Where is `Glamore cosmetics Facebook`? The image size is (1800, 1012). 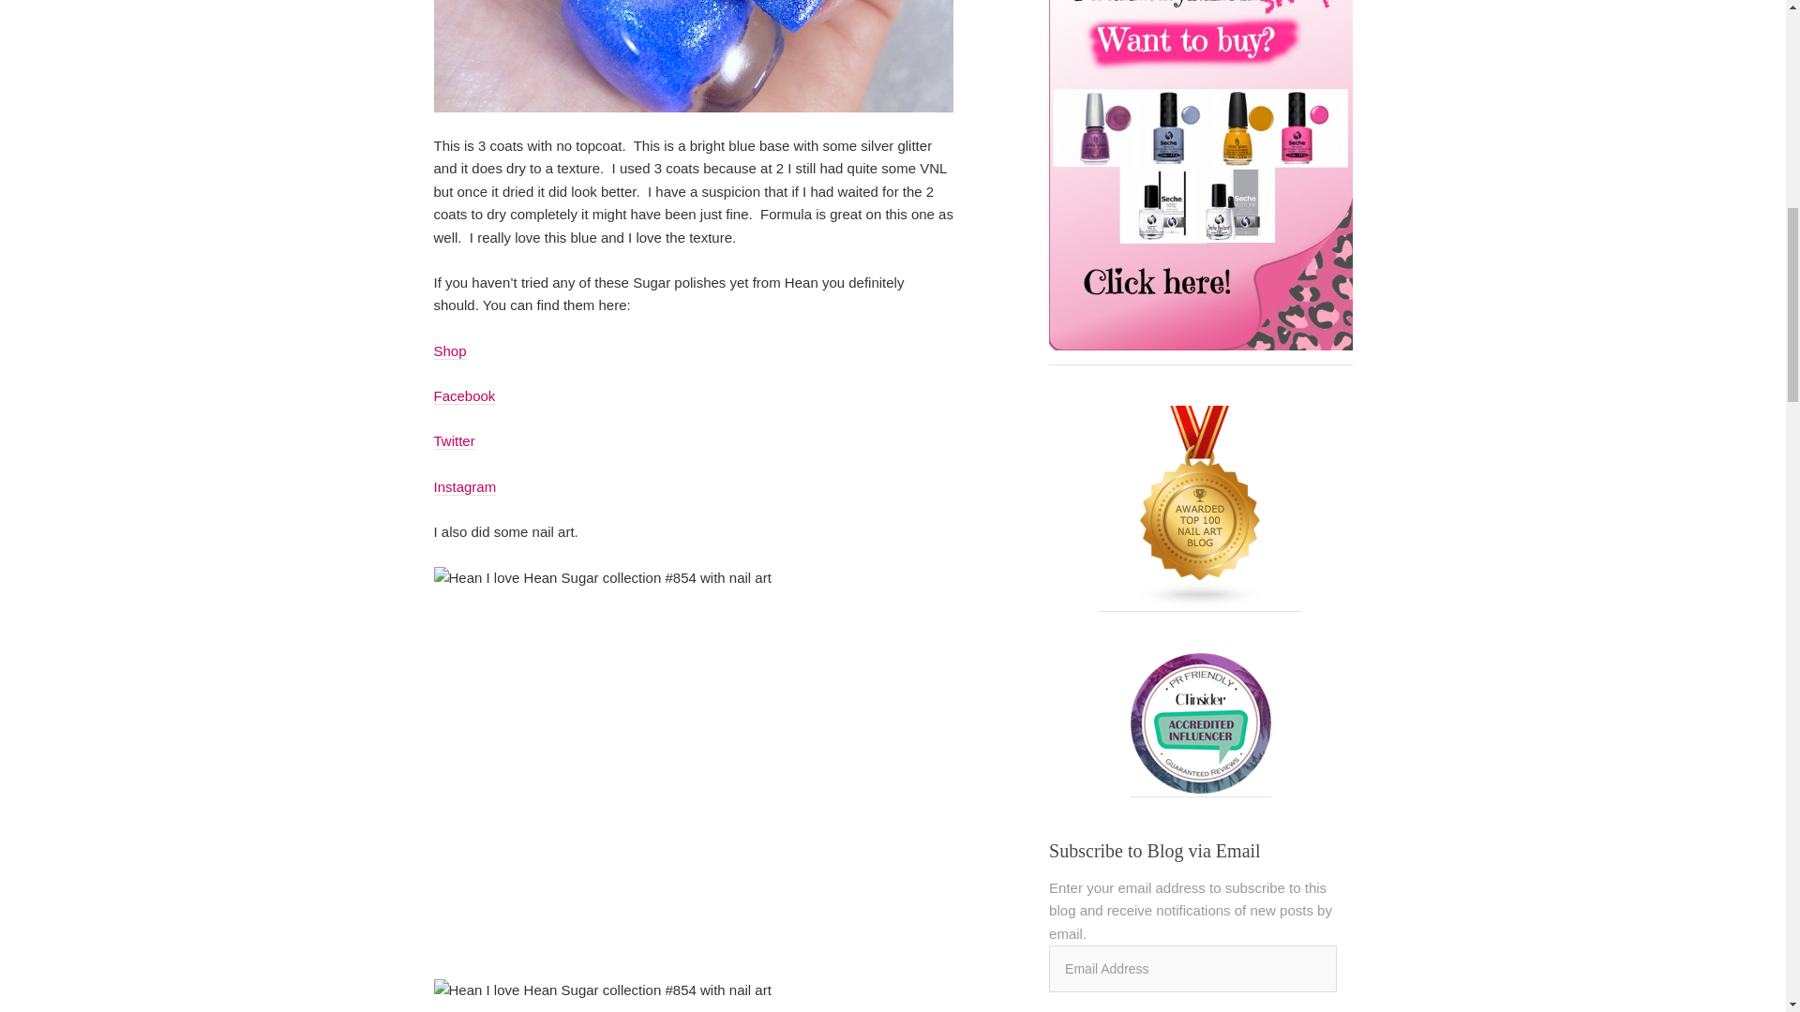 Glamore cosmetics Facebook is located at coordinates (464, 395).